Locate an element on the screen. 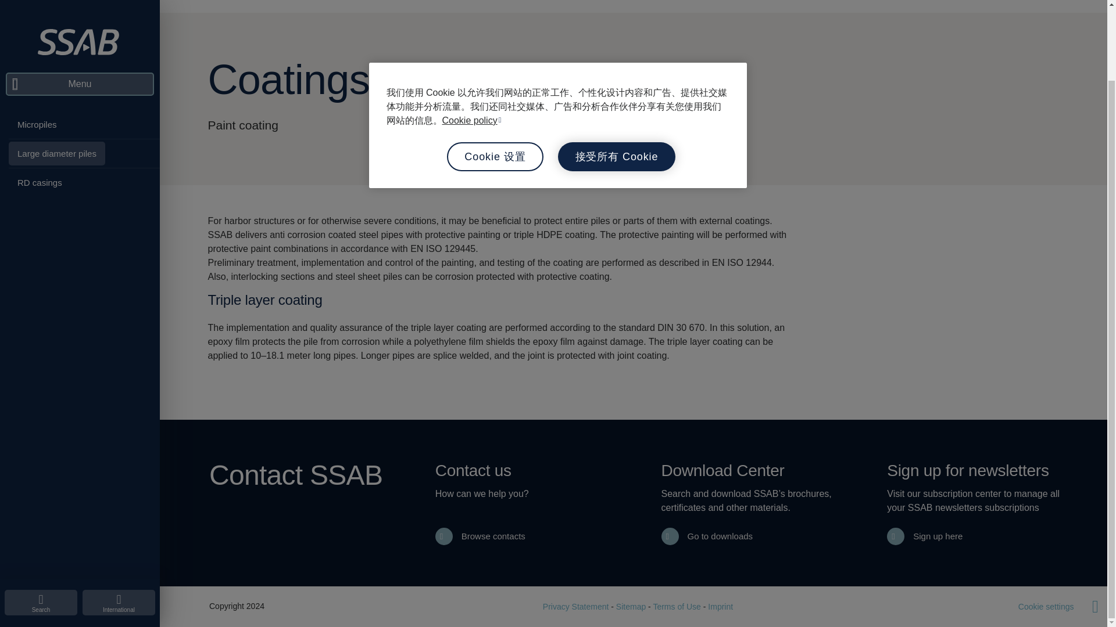 The height and width of the screenshot is (627, 1116). International is located at coordinates (119, 518).